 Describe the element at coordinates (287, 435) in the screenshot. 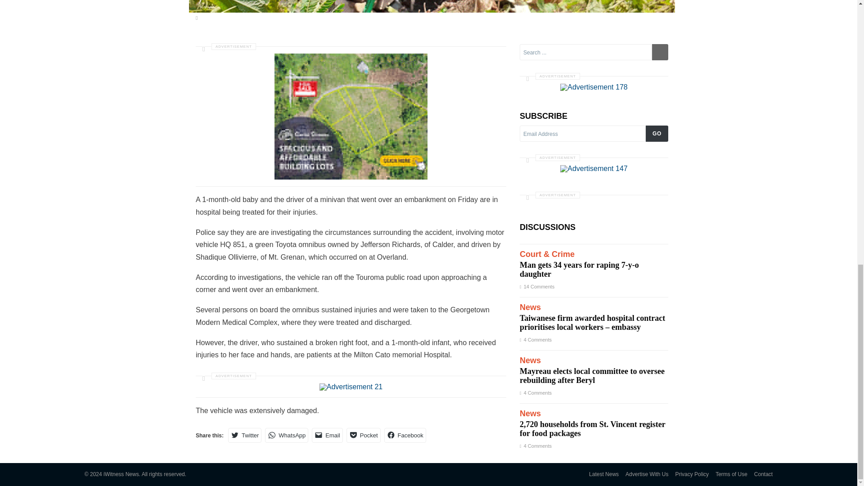

I see `Click to share on WhatsApp` at that location.